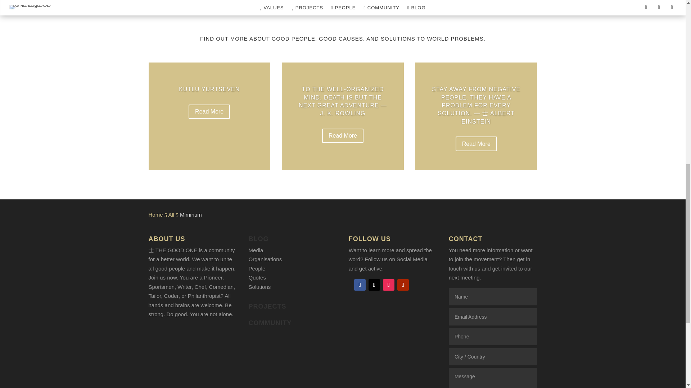 This screenshot has width=691, height=388. Describe the element at coordinates (492, 356) in the screenshot. I see `Only letters allowed.Maximum length: 50 characters.` at that location.